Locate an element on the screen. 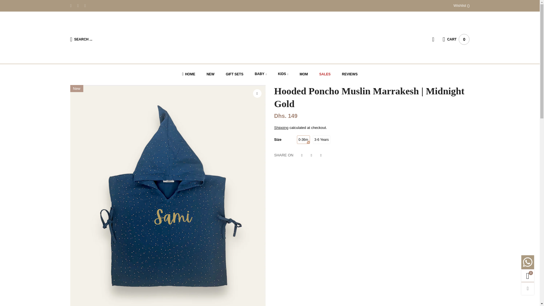  Instagram is located at coordinates (85, 6).